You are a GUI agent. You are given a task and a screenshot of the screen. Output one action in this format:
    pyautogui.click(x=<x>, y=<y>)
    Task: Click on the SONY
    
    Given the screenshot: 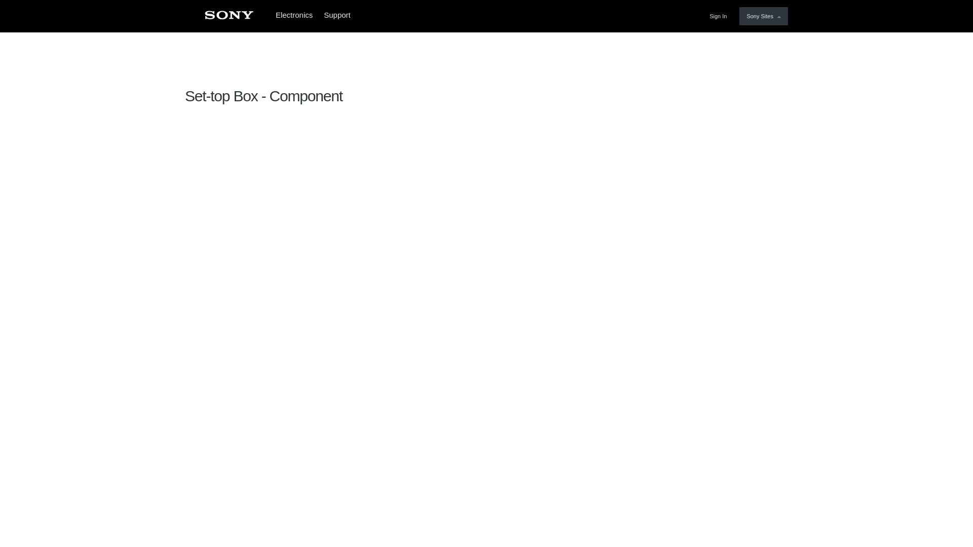 What is the action you would take?
    pyautogui.click(x=229, y=18)
    